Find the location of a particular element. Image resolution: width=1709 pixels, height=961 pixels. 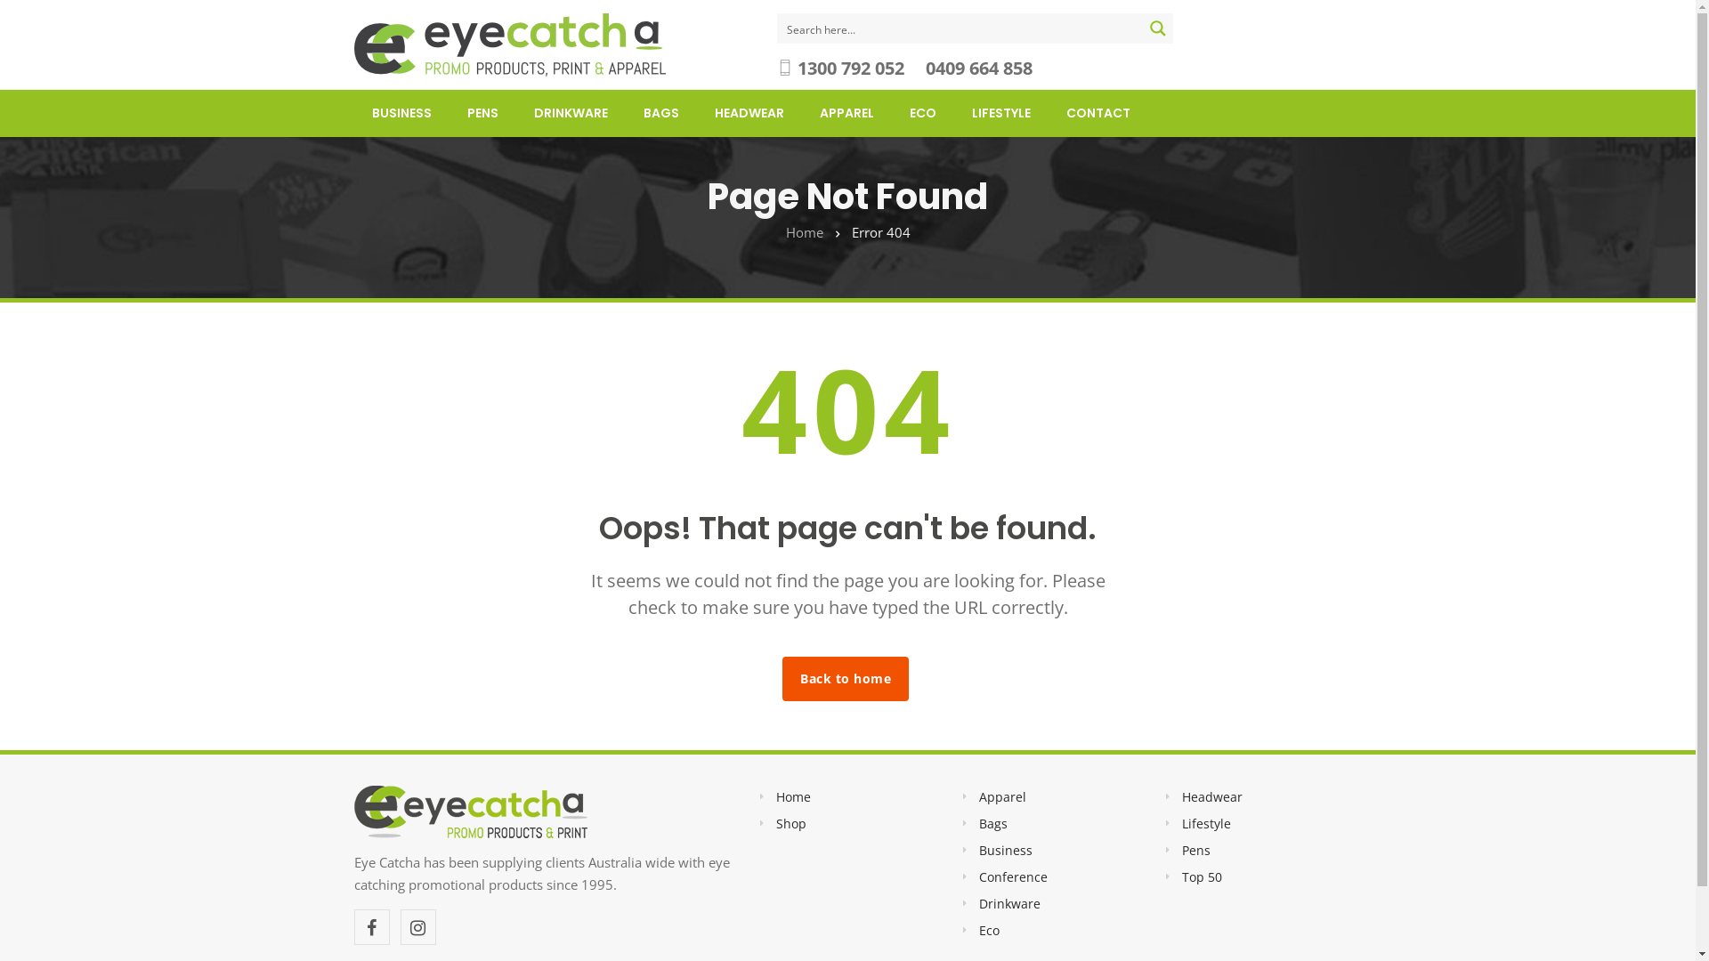

BAGS is located at coordinates (660, 113).